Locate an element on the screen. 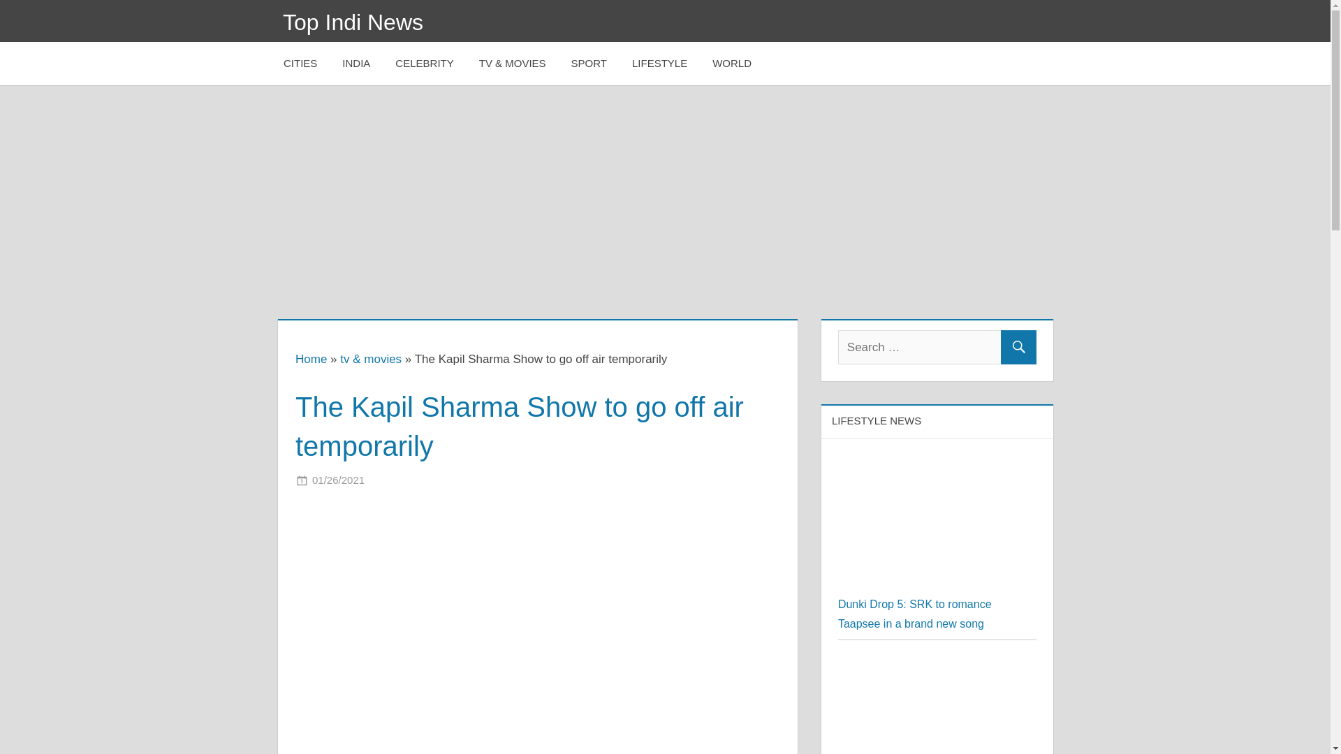 The image size is (1341, 754). WORLD is located at coordinates (732, 64).